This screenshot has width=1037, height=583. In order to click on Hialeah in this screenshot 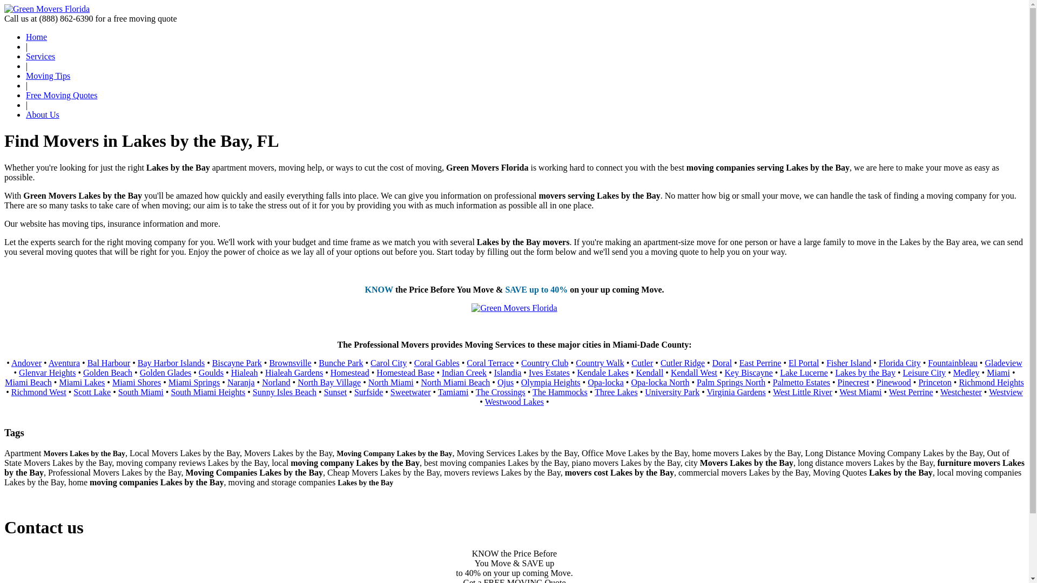, I will do `click(245, 372)`.